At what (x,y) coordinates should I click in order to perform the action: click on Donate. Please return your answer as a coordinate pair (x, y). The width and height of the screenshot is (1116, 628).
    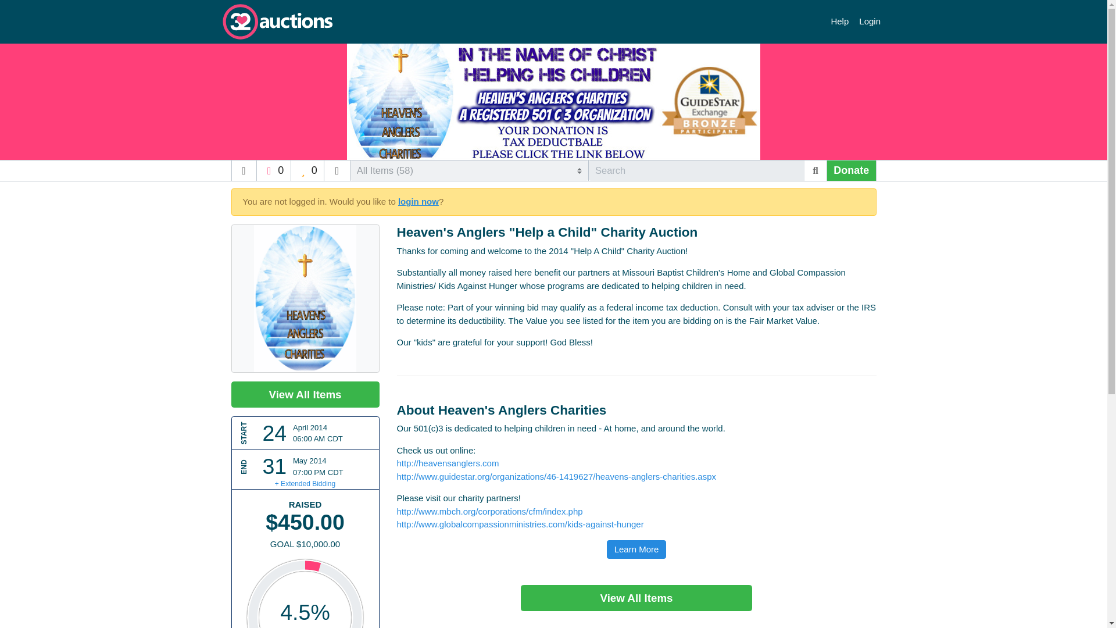
    Looking at the image, I should click on (851, 171).